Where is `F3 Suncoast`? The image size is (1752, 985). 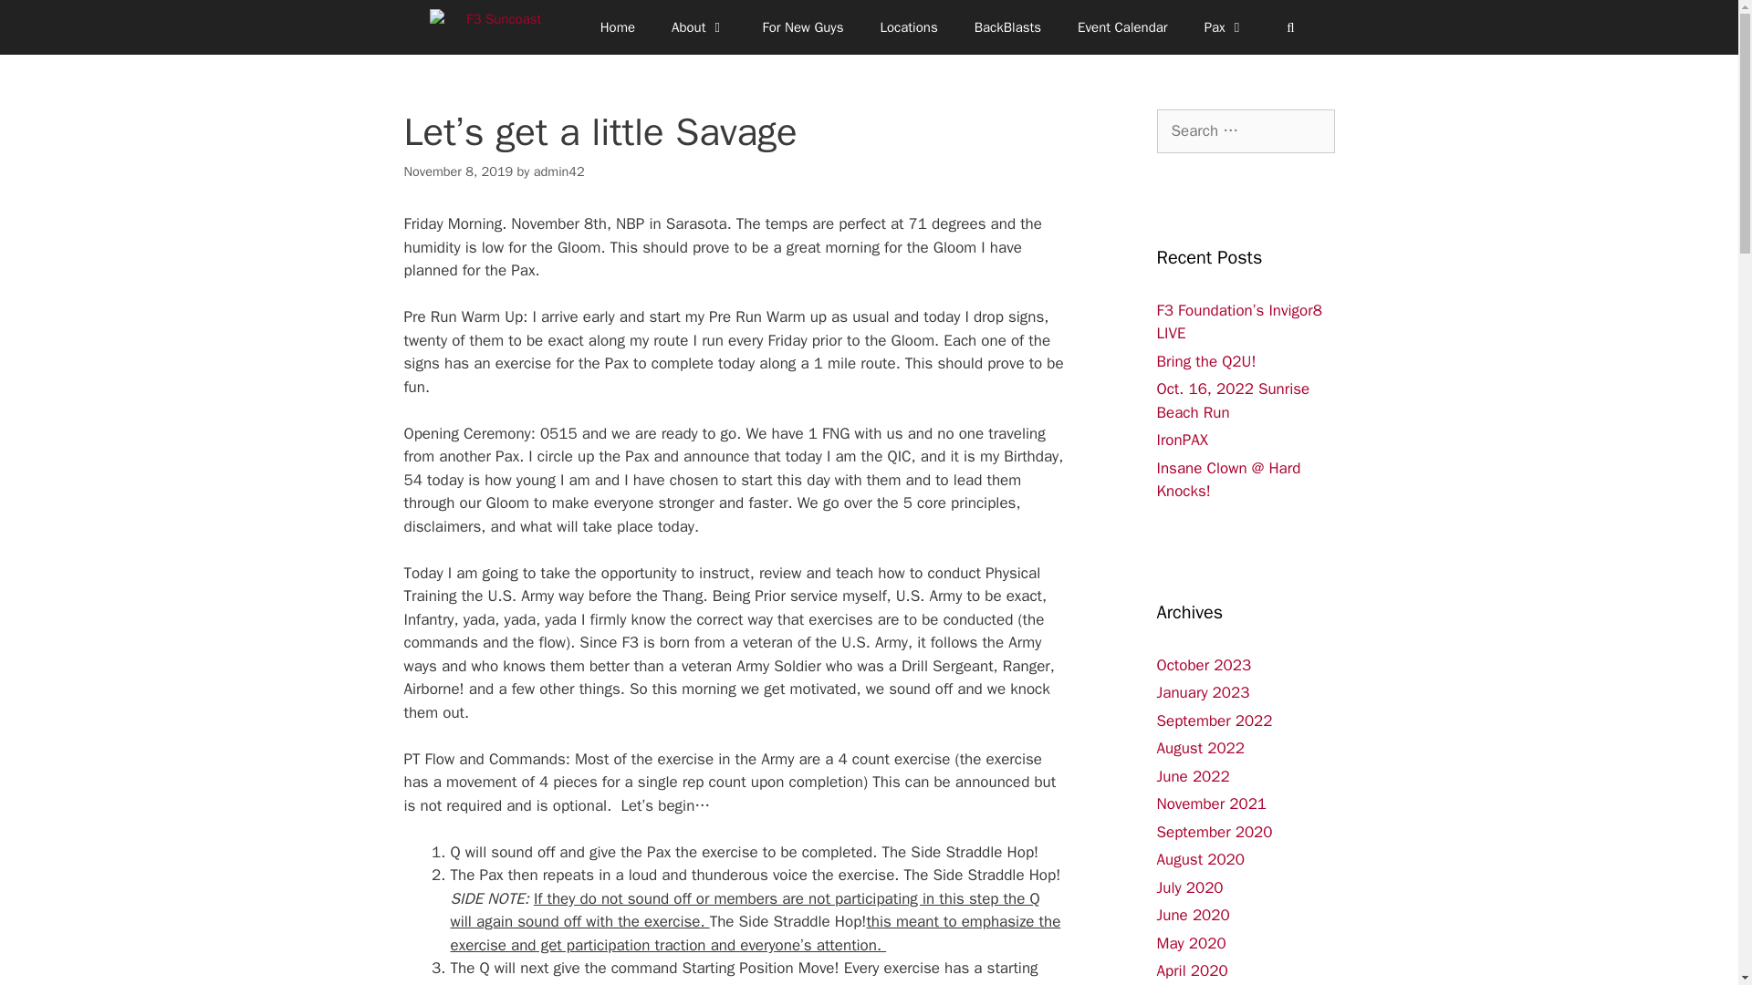 F3 Suncoast is located at coordinates (500, 27).